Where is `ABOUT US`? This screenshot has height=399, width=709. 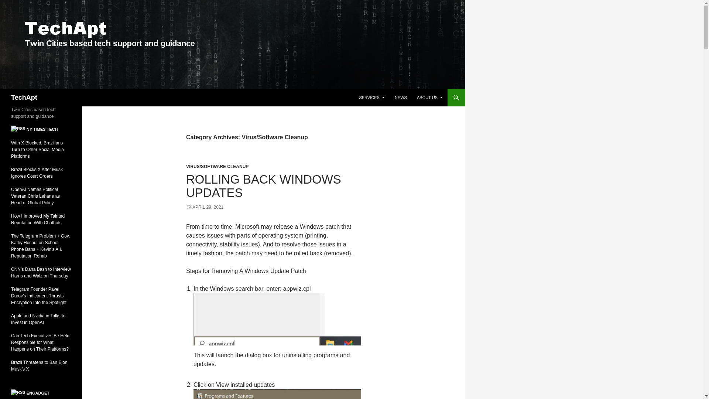
ABOUT US is located at coordinates (430, 98).